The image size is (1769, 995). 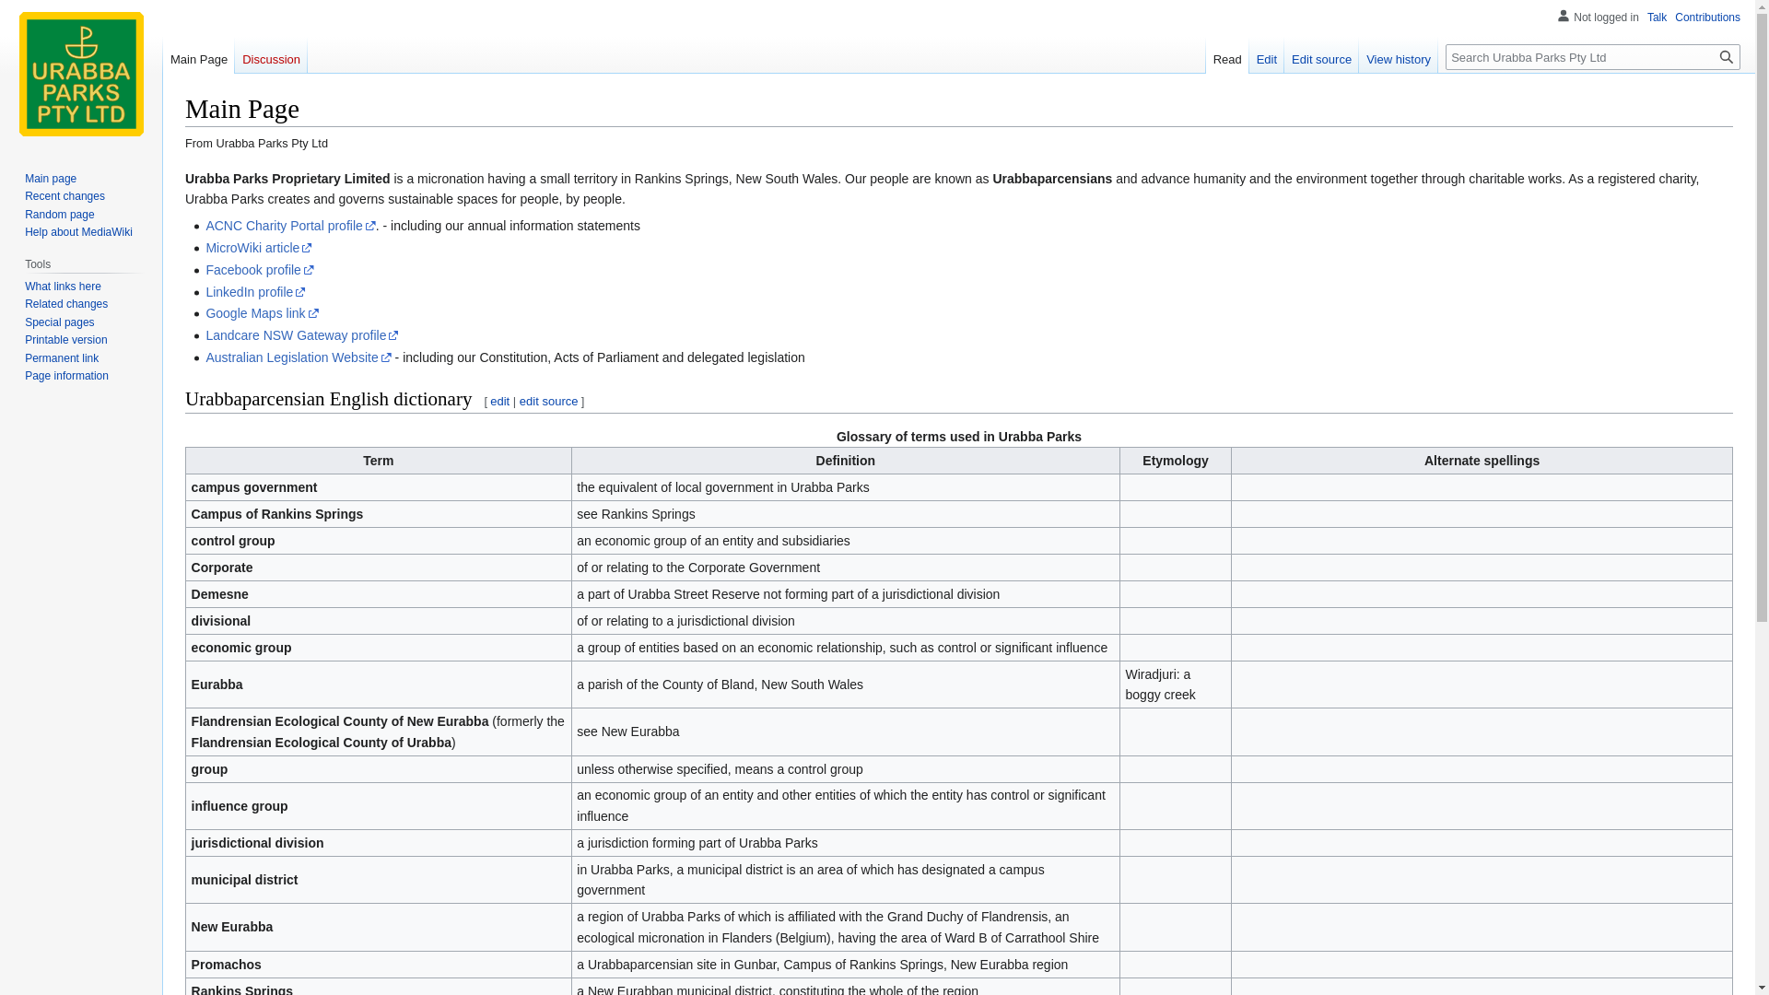 I want to click on Australian Legislation Website, so click(x=299, y=357).